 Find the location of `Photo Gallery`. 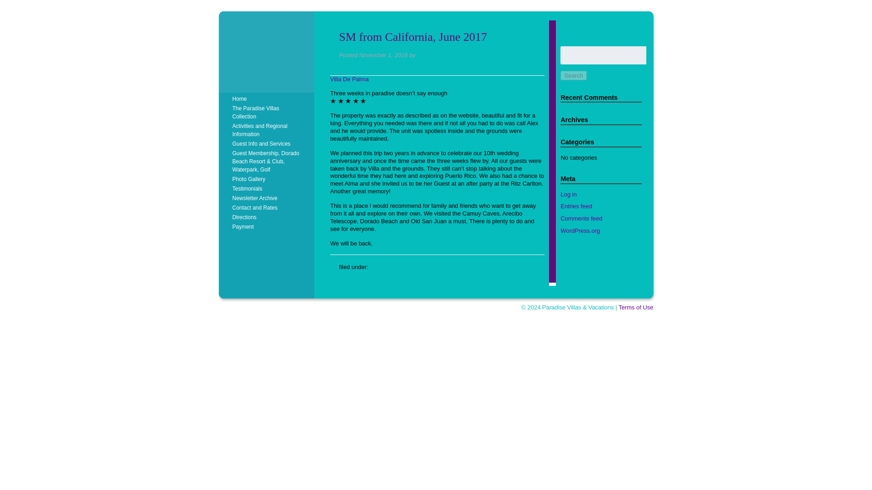

Photo Gallery is located at coordinates (267, 179).